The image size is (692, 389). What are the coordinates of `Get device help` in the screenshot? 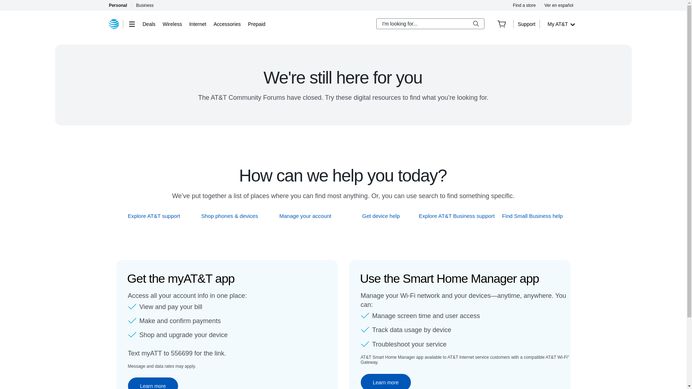 It's located at (381, 216).